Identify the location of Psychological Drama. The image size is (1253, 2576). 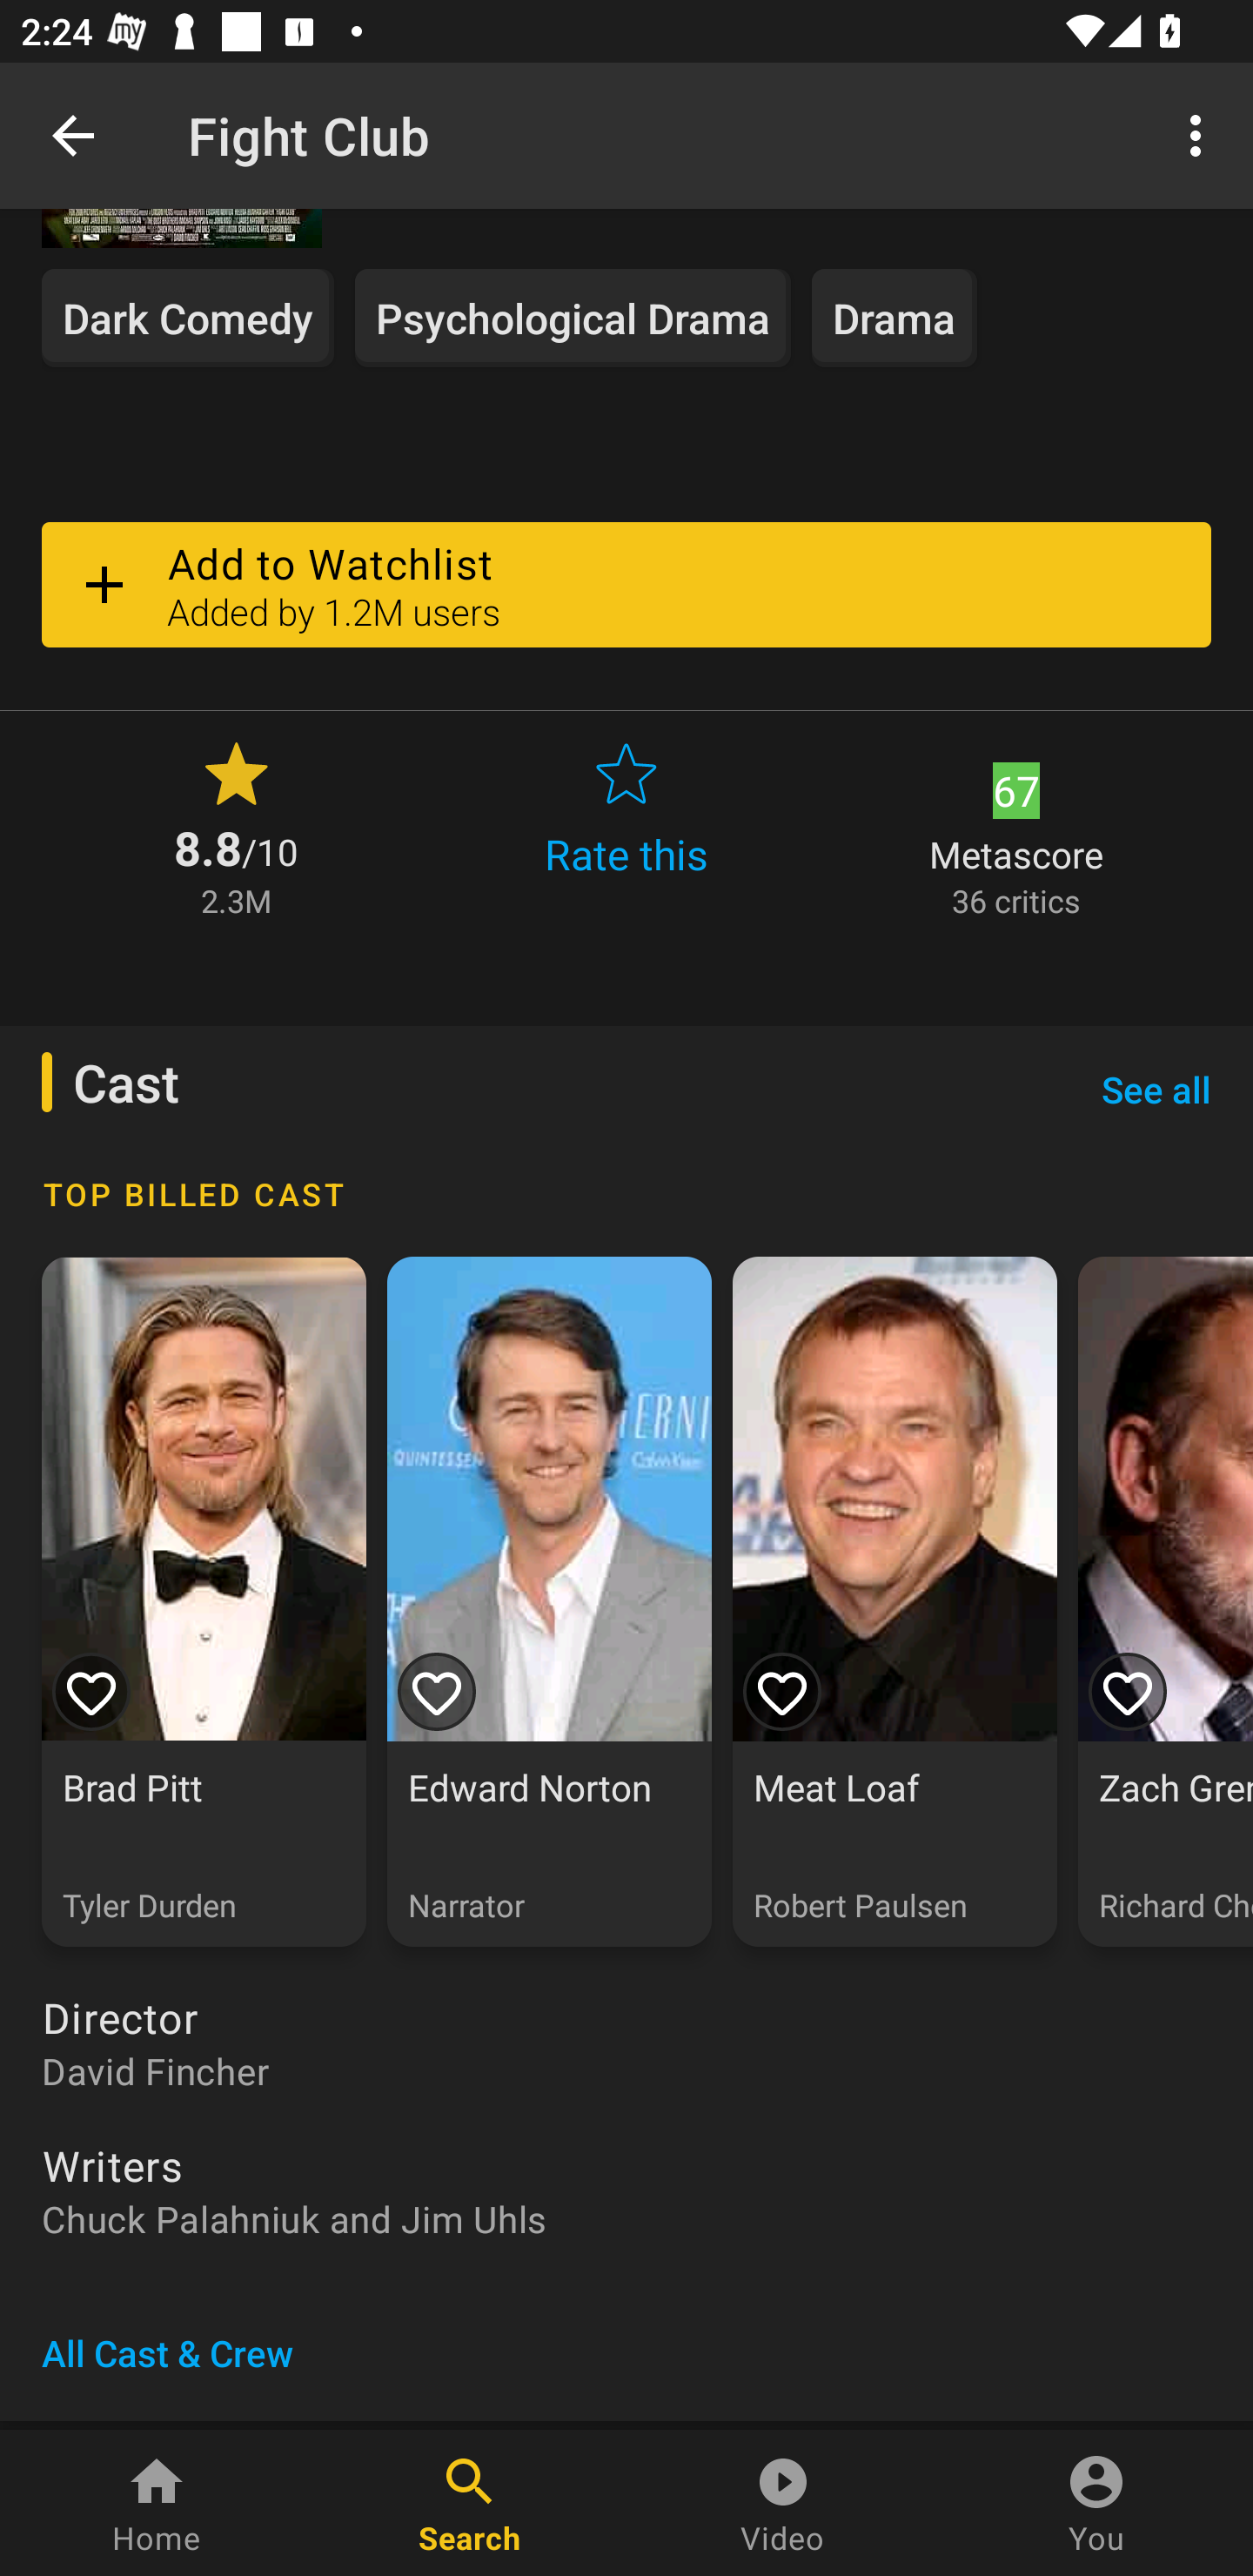
(573, 318).